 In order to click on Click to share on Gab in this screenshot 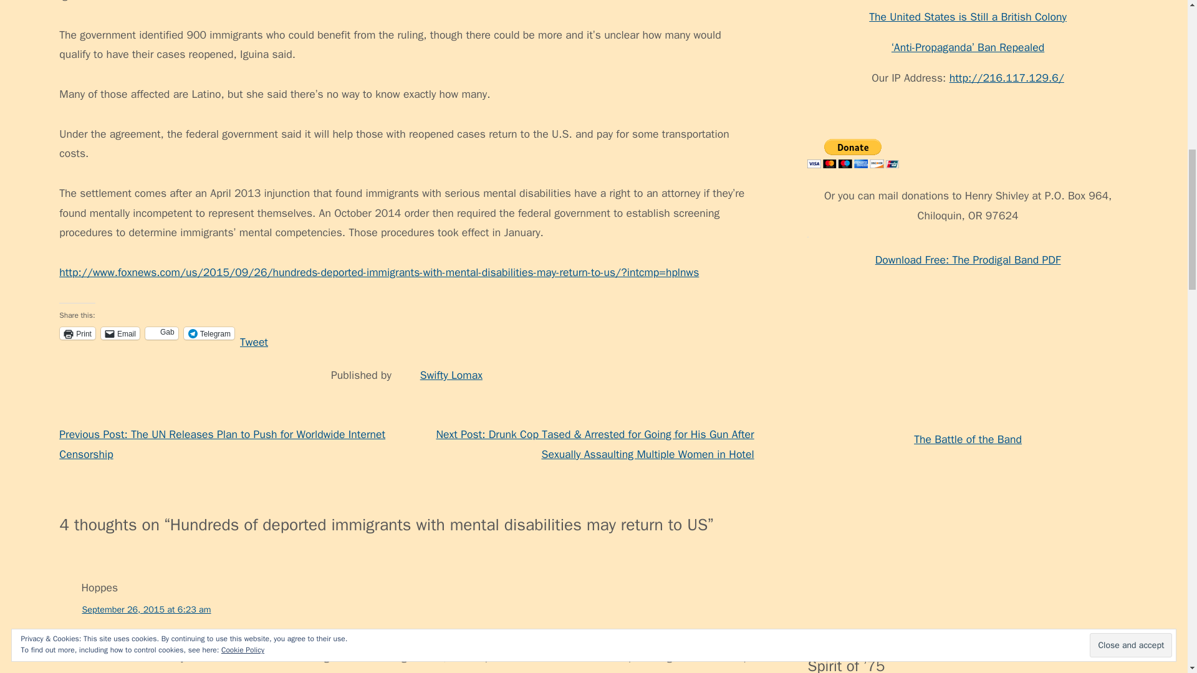, I will do `click(161, 333)`.